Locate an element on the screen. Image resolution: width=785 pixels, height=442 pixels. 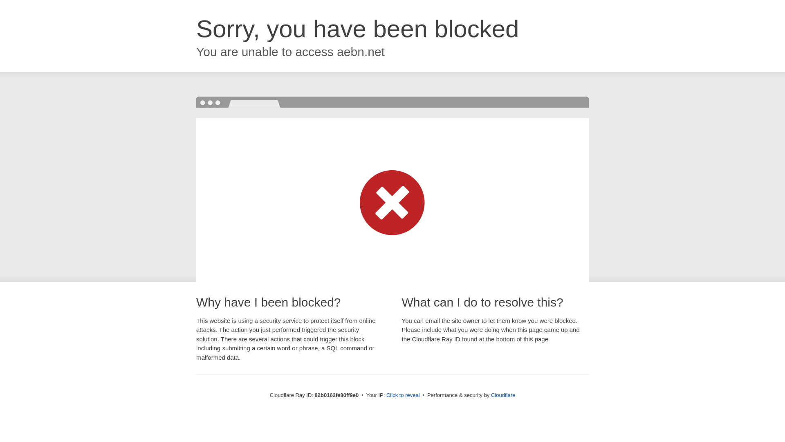
Click to reveal is located at coordinates (403, 395).